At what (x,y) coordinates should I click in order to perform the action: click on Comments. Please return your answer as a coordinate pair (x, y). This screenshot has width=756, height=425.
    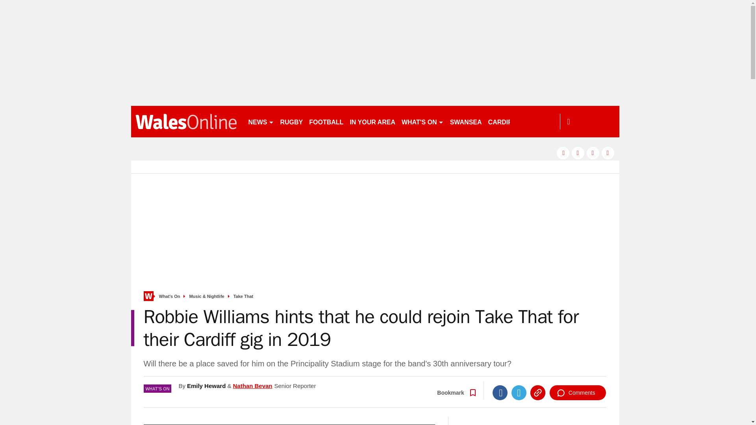
    Looking at the image, I should click on (578, 393).